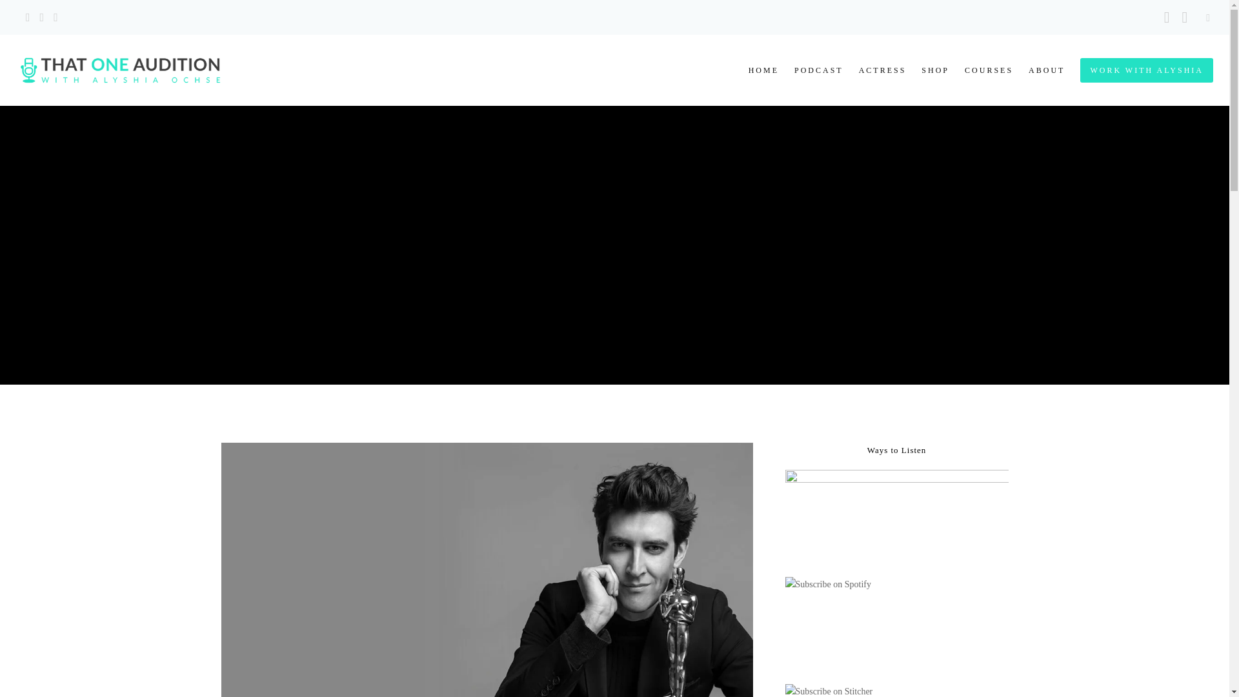  Describe the element at coordinates (981, 70) in the screenshot. I see `COURSES` at that location.